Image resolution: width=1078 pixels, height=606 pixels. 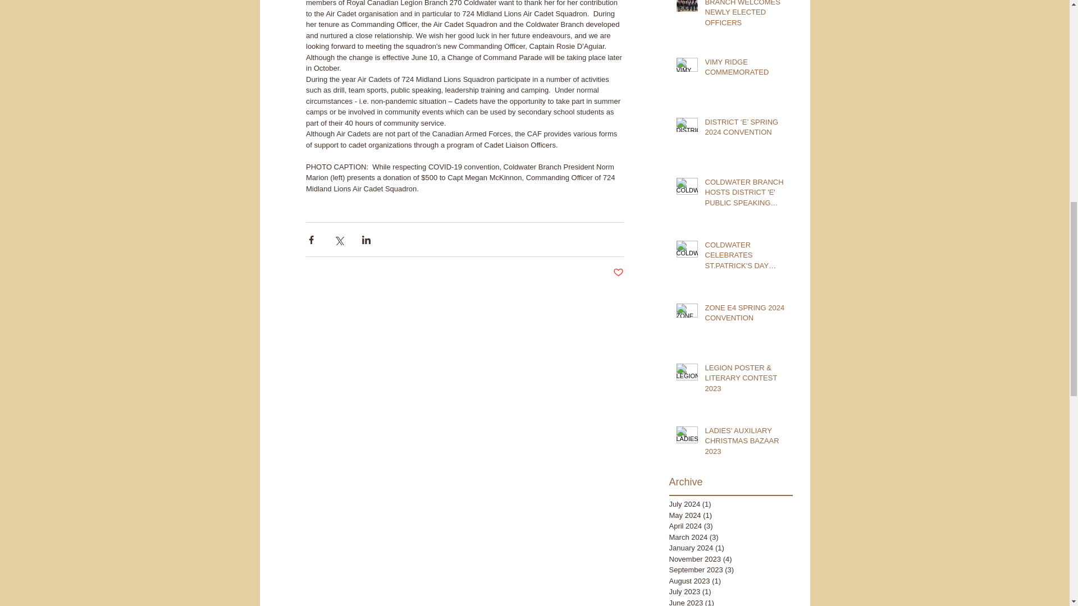 I want to click on VIMY RIDGE COMMEMORATED, so click(x=745, y=69).